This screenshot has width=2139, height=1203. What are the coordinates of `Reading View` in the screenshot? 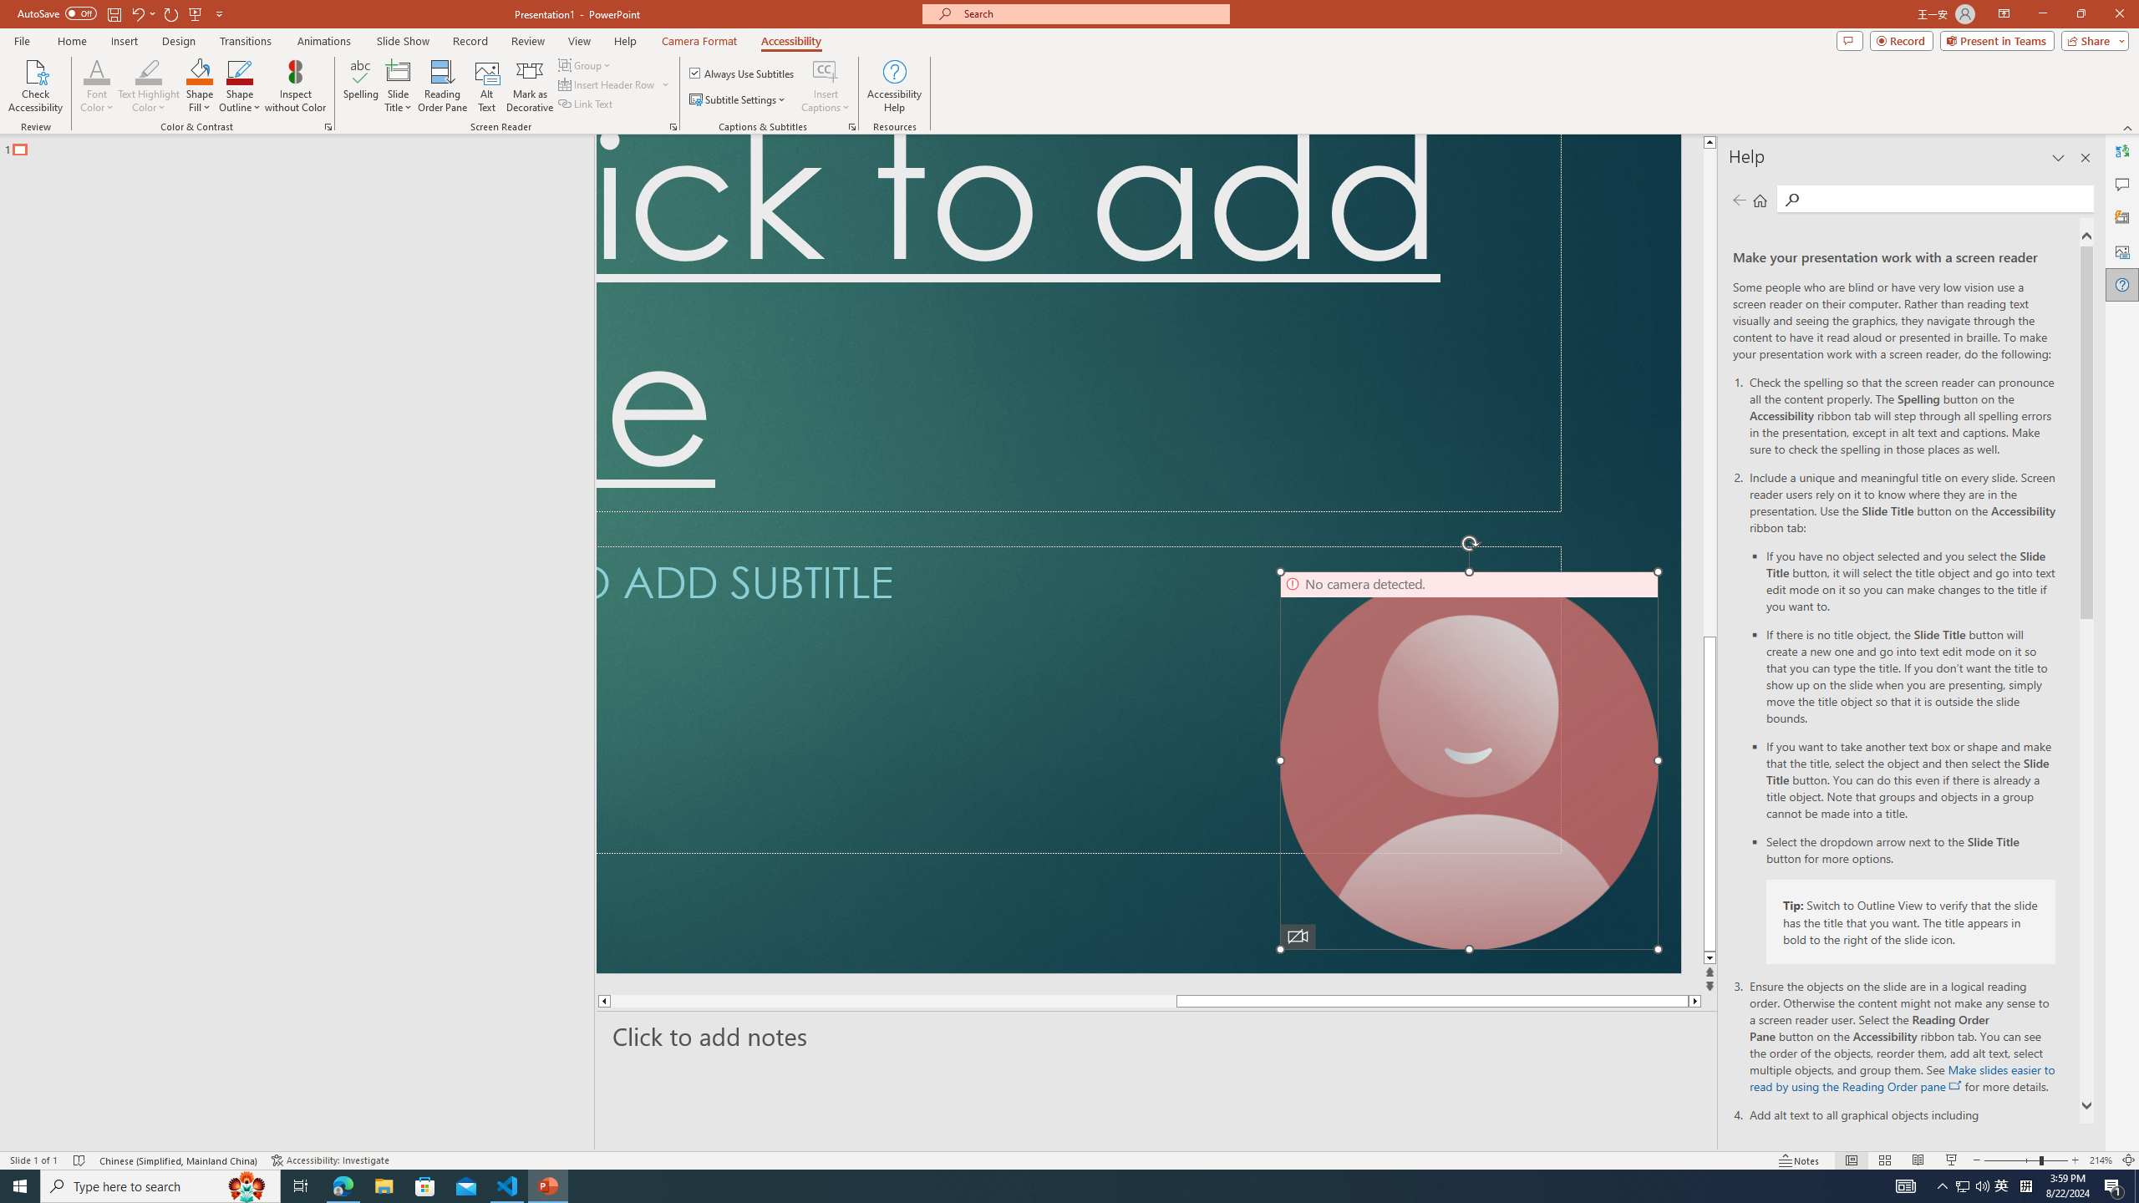 It's located at (1918, 1160).